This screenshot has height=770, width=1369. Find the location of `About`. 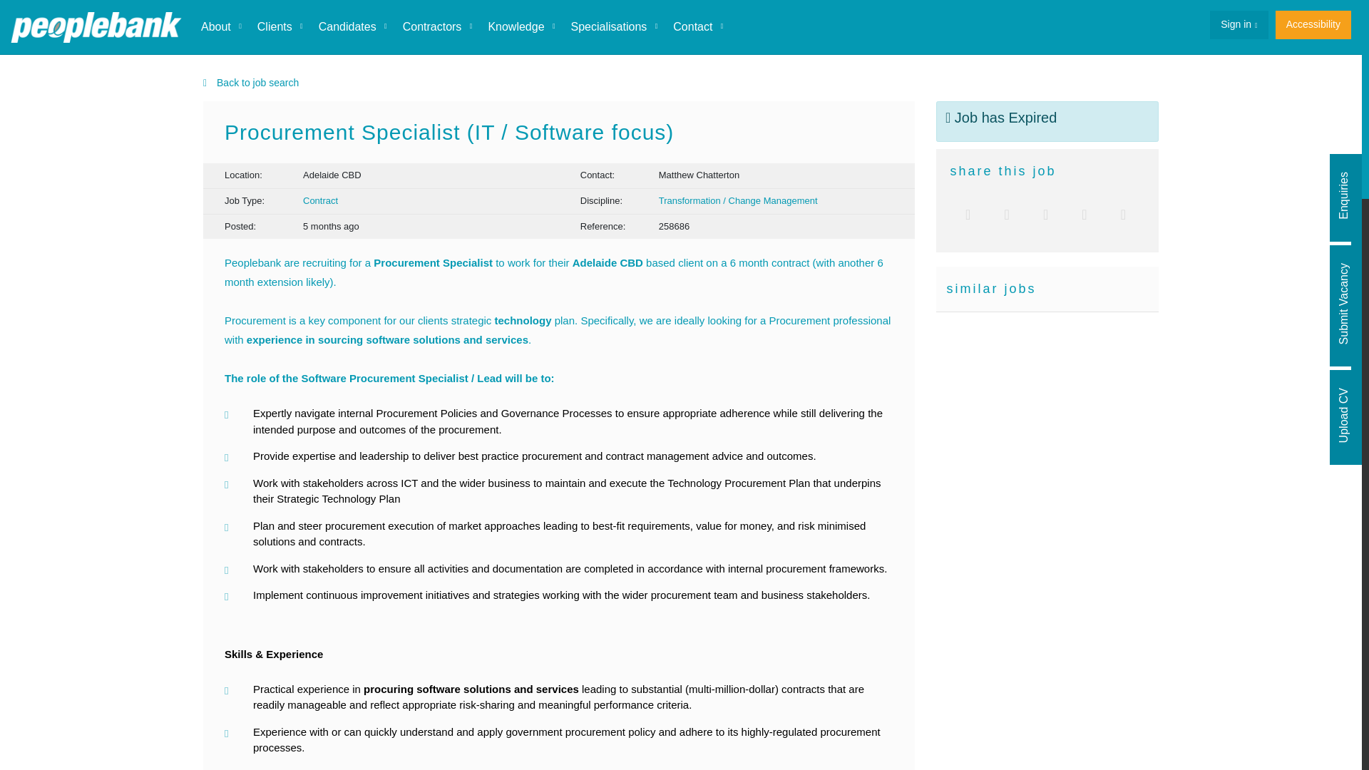

About is located at coordinates (221, 27).